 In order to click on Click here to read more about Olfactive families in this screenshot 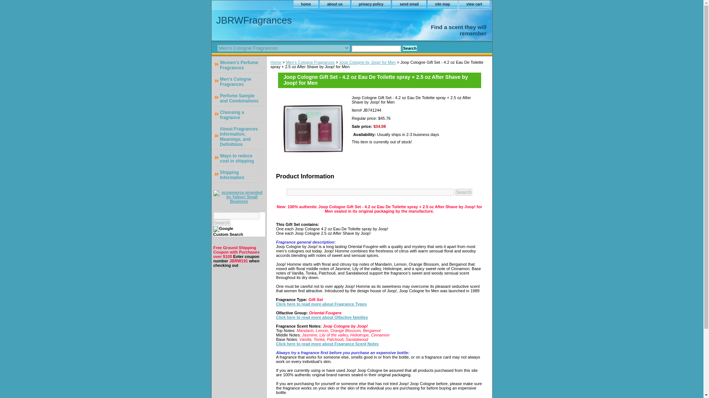, I will do `click(322, 317)`.